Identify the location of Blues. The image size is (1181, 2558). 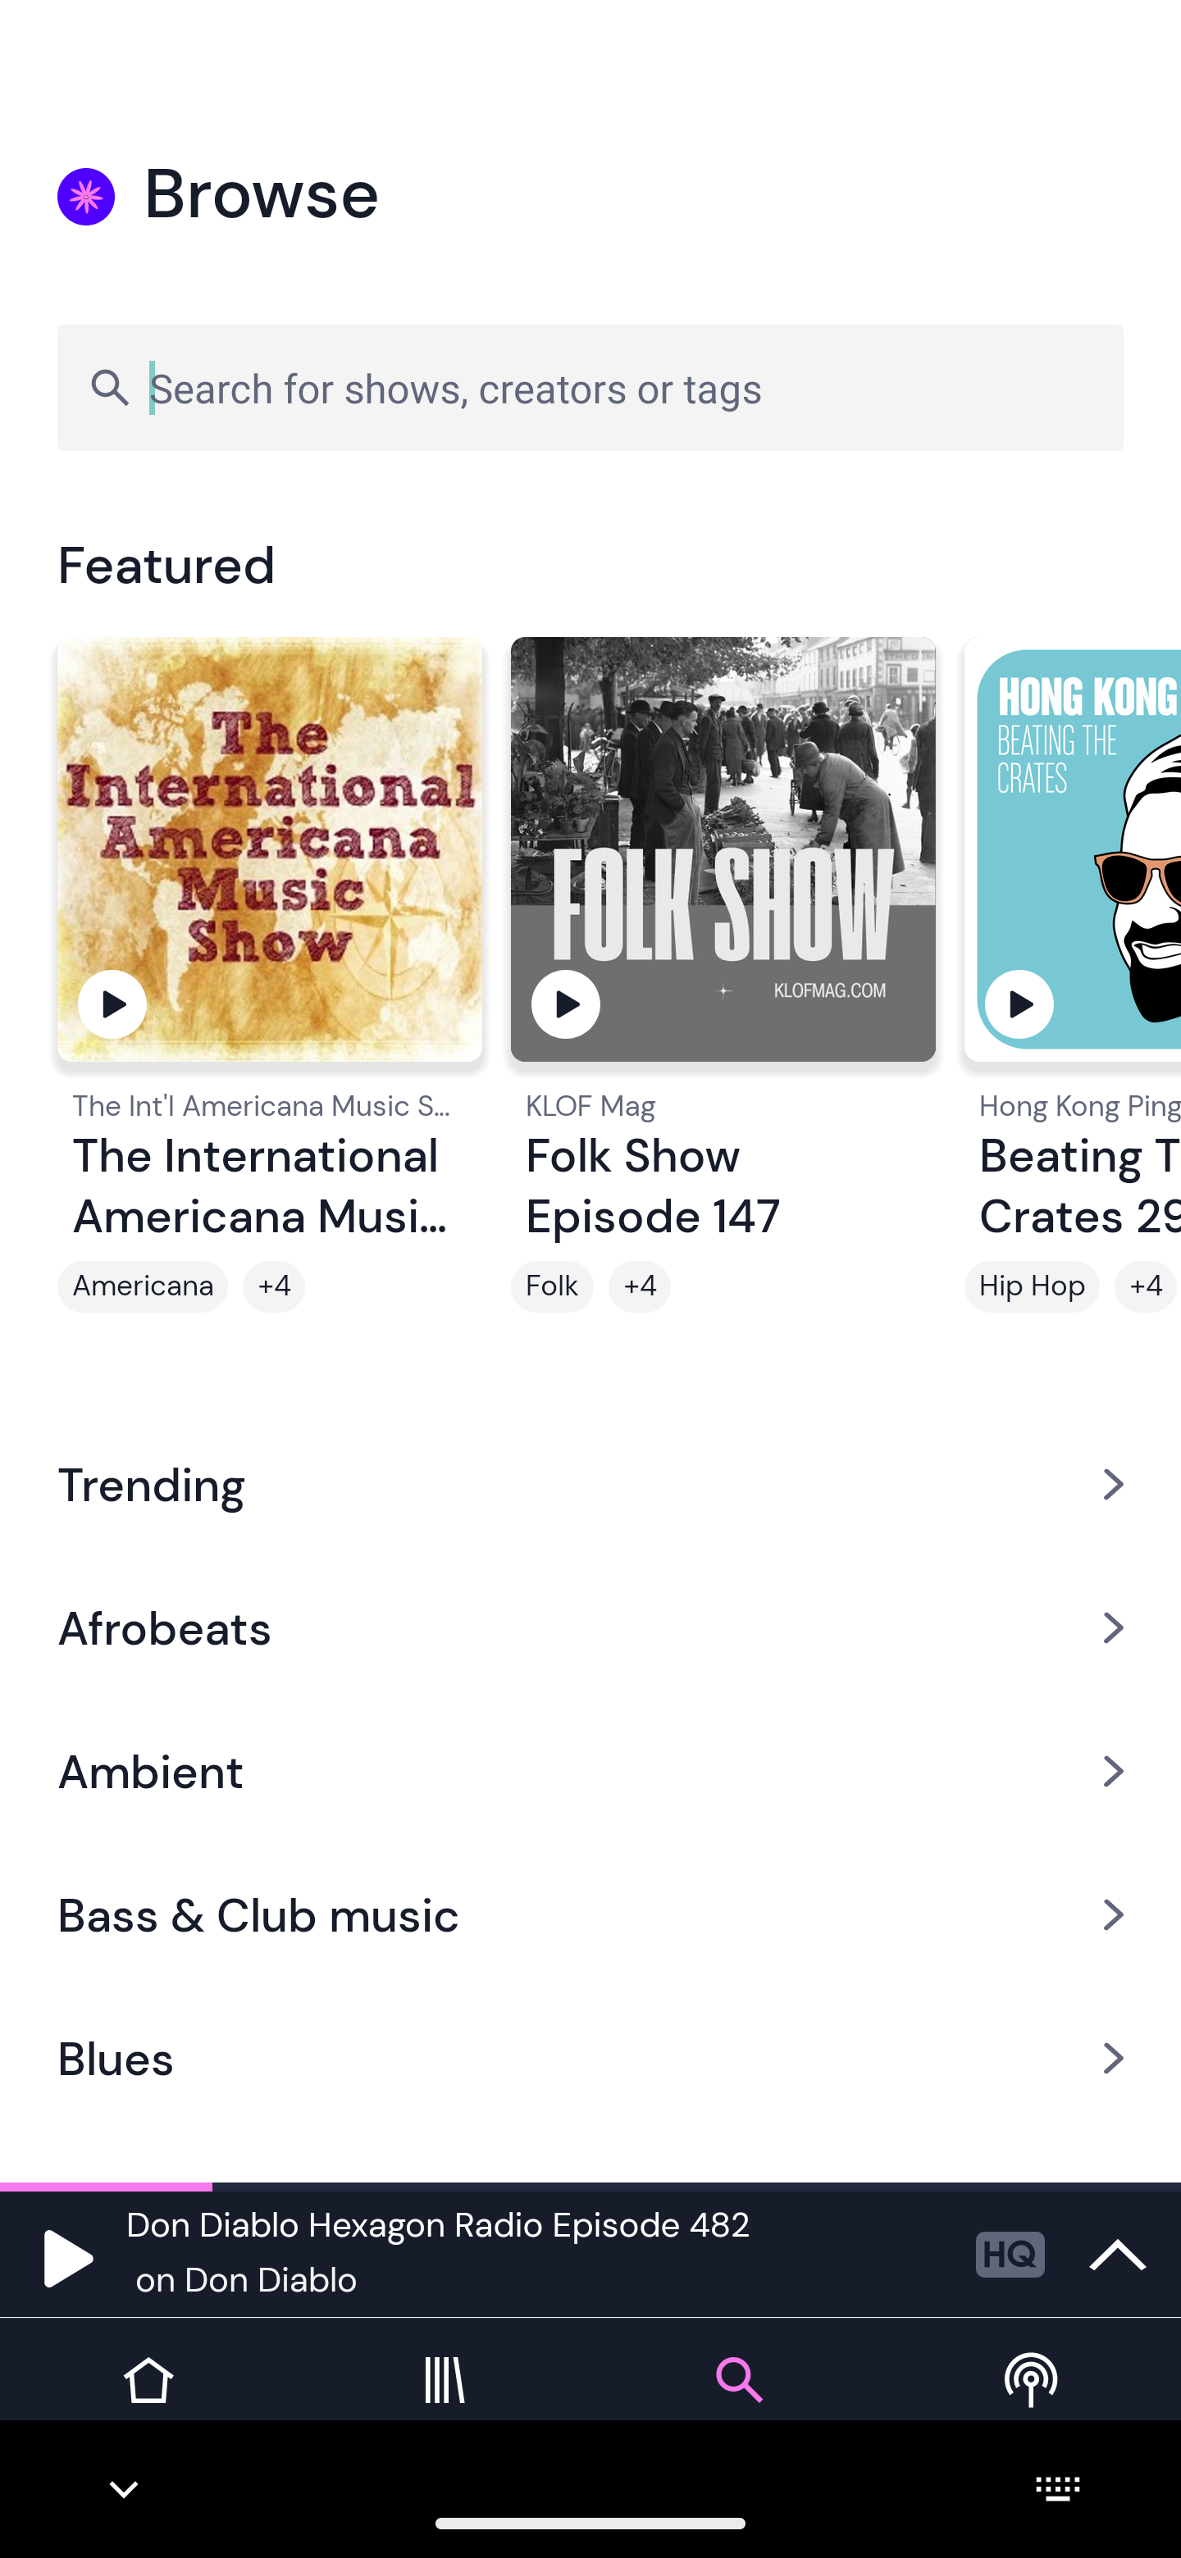
(590, 2059).